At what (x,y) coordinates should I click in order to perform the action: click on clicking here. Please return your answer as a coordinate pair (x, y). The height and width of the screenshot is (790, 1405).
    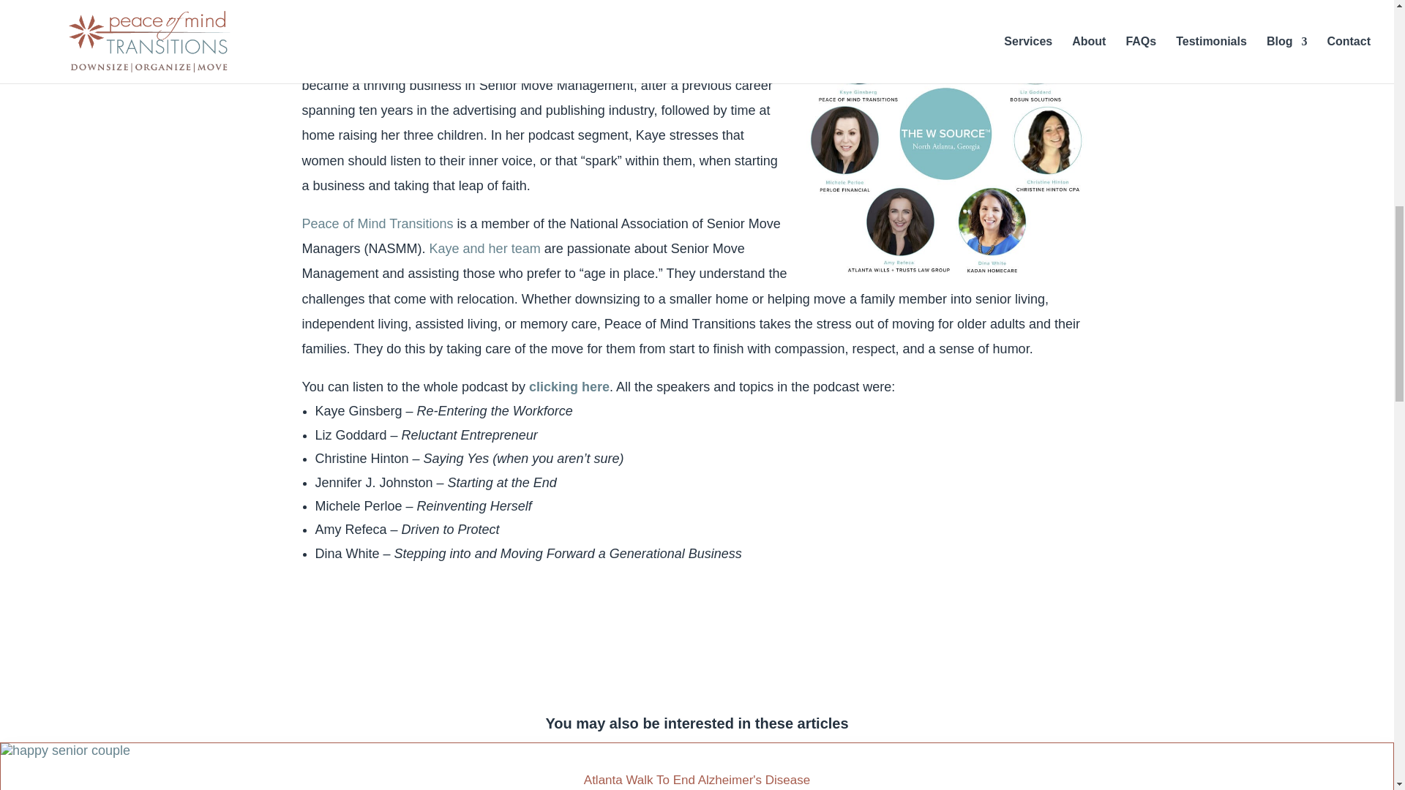
    Looking at the image, I should click on (569, 386).